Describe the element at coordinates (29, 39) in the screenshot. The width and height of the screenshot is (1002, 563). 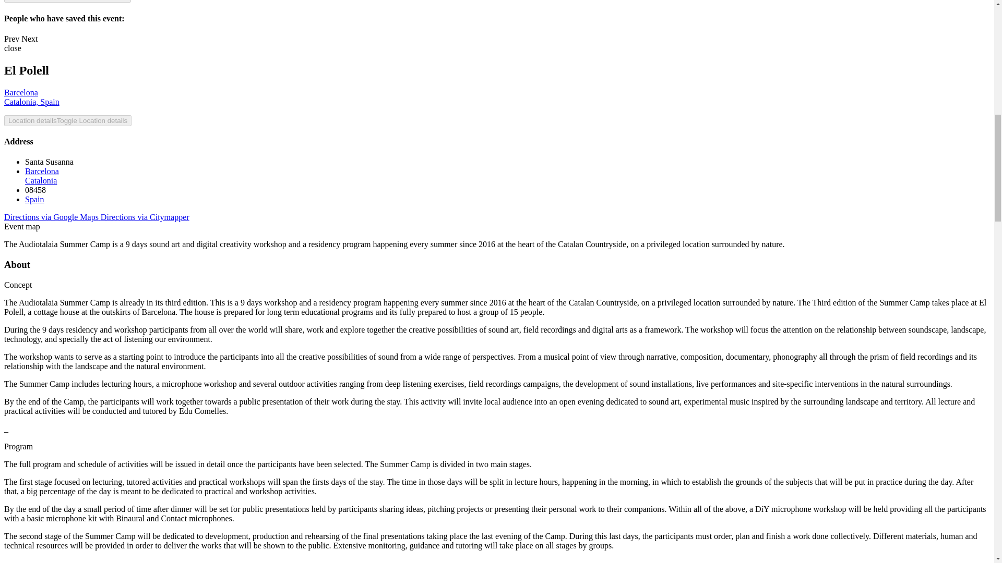
I see `Directions via Citymapper` at that location.